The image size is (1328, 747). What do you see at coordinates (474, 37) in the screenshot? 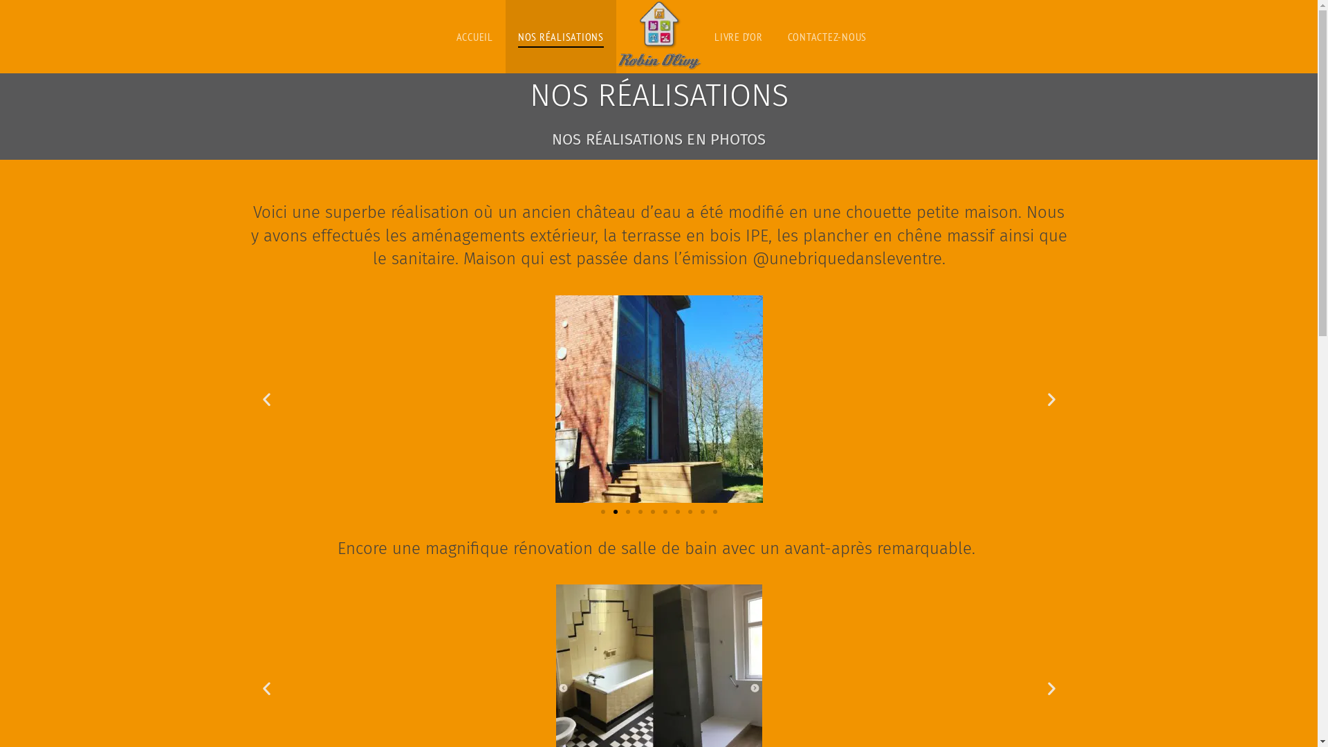
I see `ACCUEIL` at bounding box center [474, 37].